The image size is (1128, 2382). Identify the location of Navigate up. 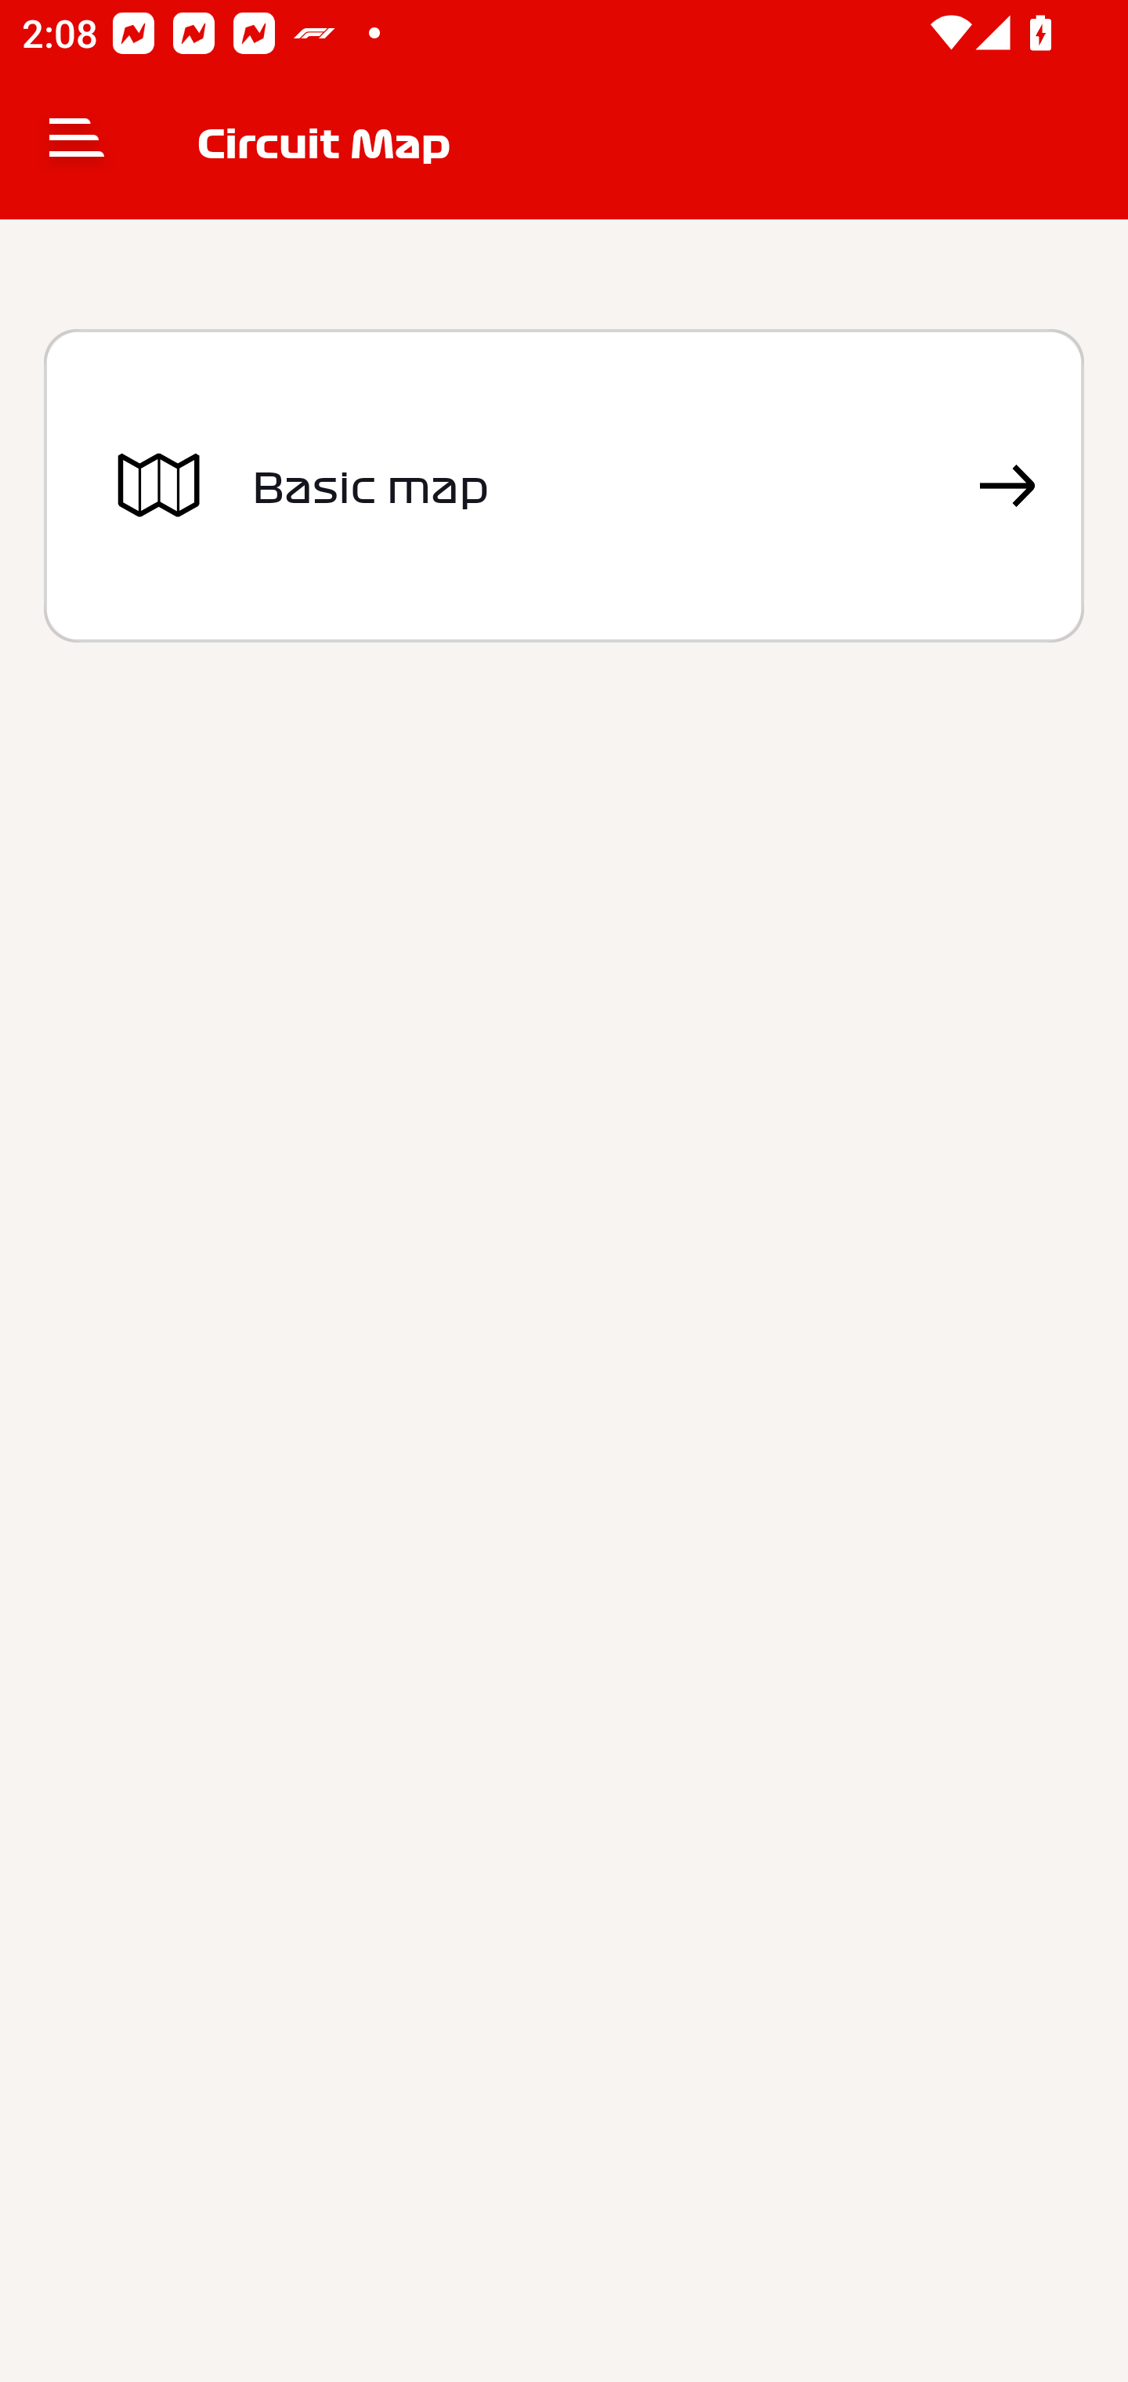
(77, 143).